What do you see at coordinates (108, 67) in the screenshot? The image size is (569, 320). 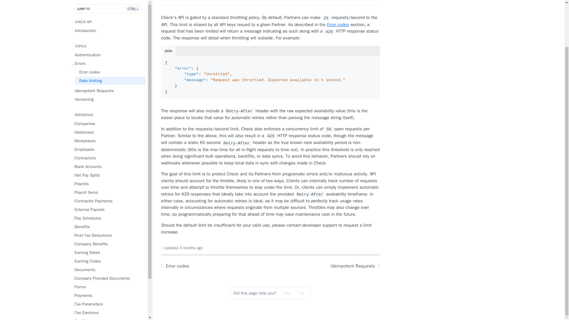 I see `Idempotent Requests` at bounding box center [108, 67].